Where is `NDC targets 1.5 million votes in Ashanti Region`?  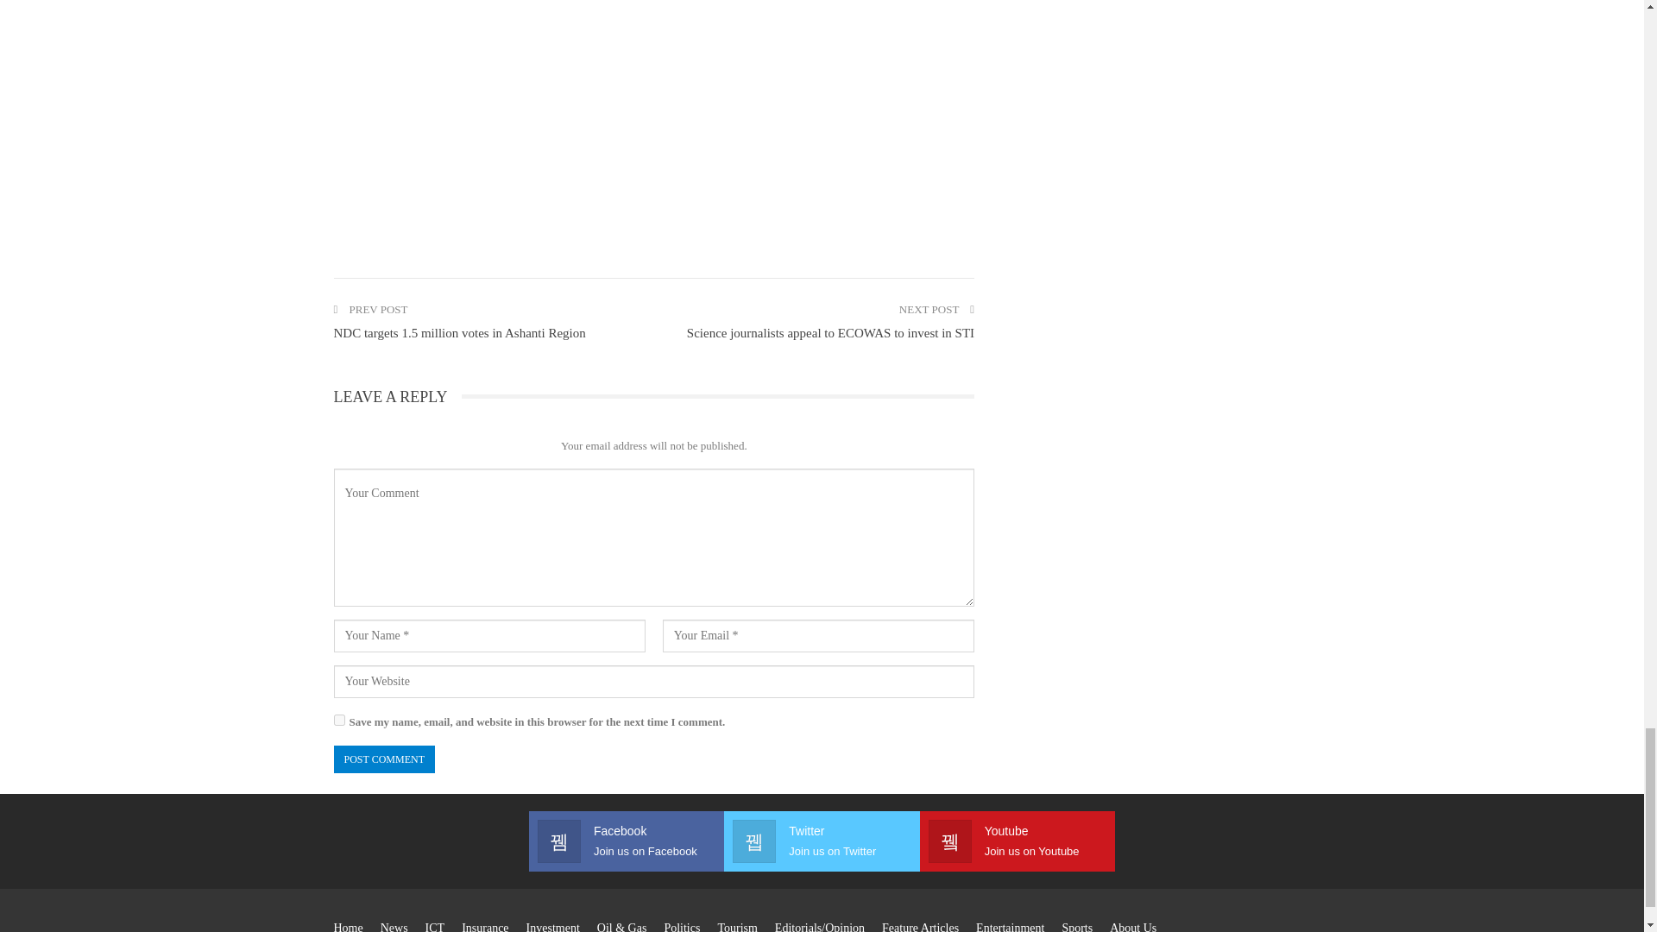
NDC targets 1.5 million votes in Ashanti Region is located at coordinates (458, 333).